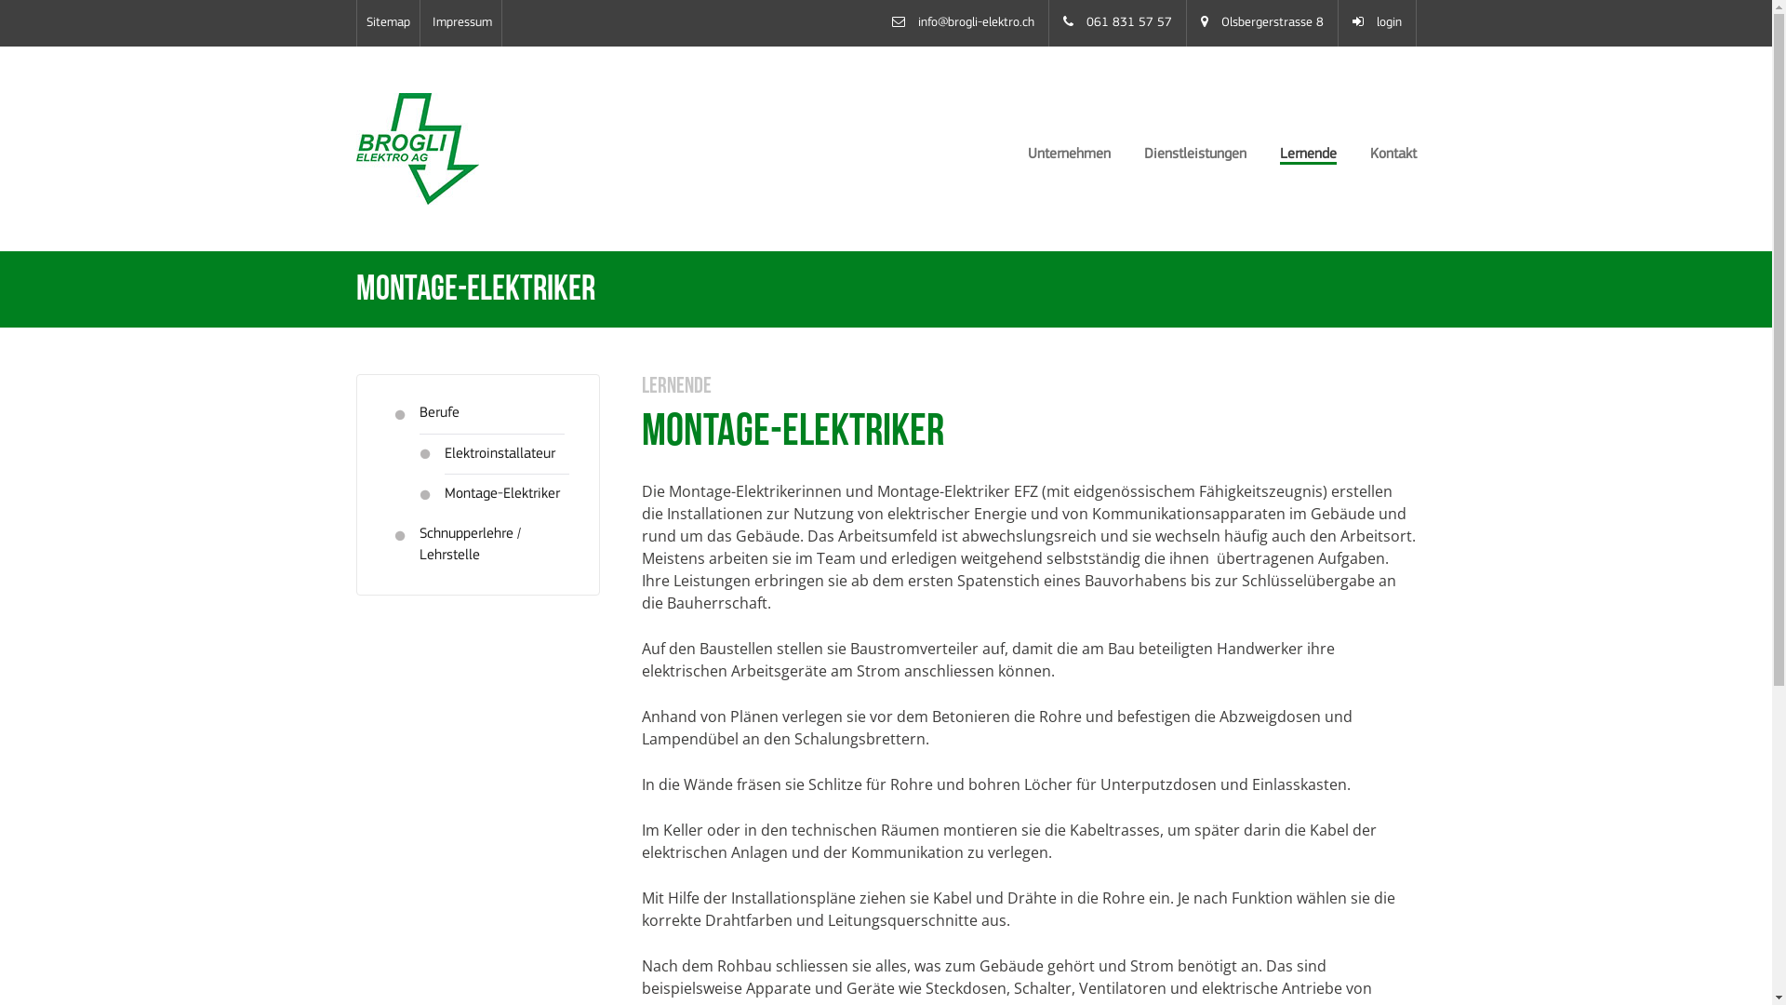  I want to click on info@brogli-elektro.ch, so click(975, 22).